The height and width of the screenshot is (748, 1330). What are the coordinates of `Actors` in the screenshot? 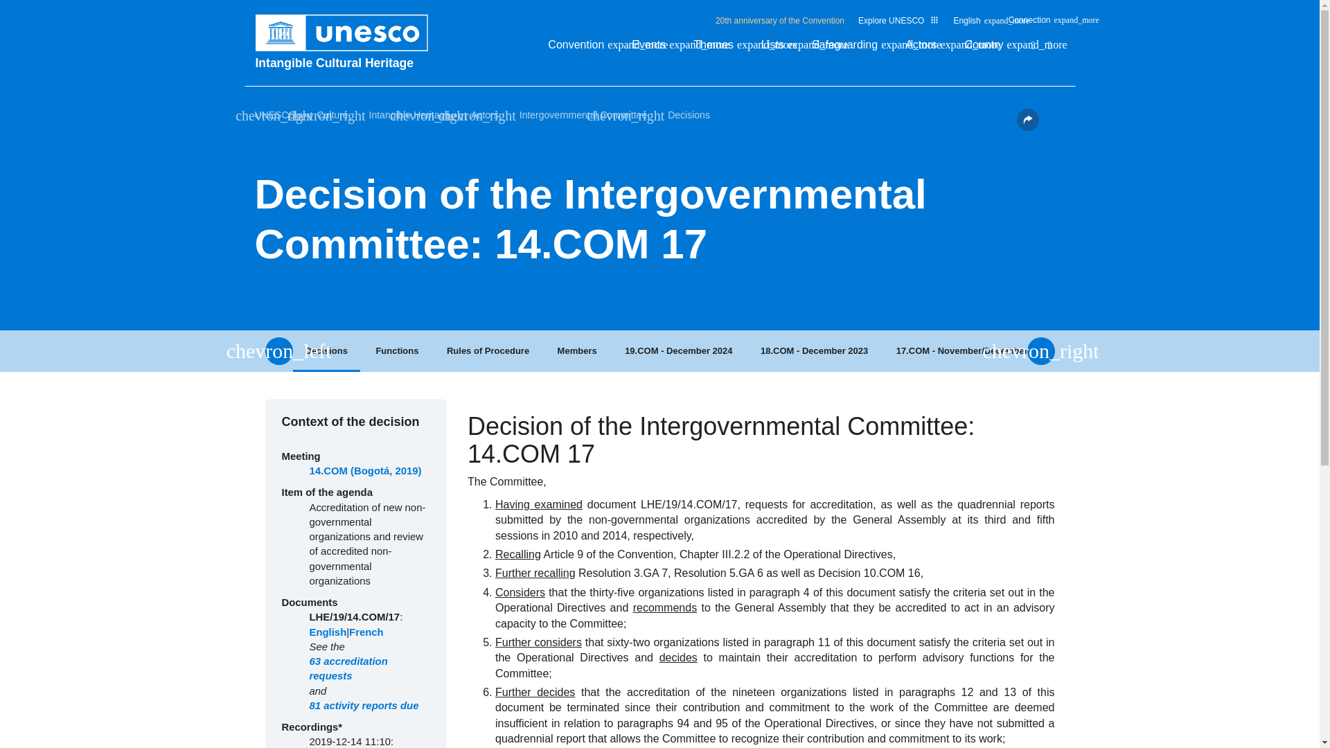 It's located at (928, 48).